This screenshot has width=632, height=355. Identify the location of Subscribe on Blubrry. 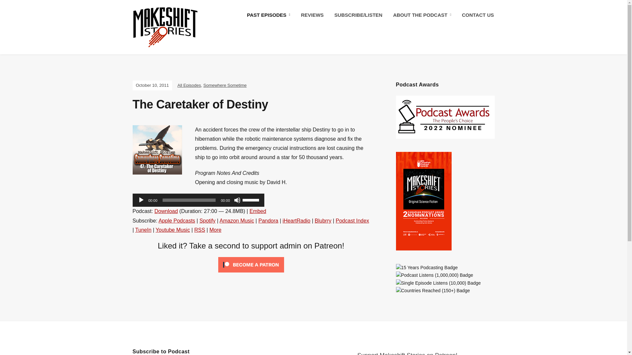
(323, 221).